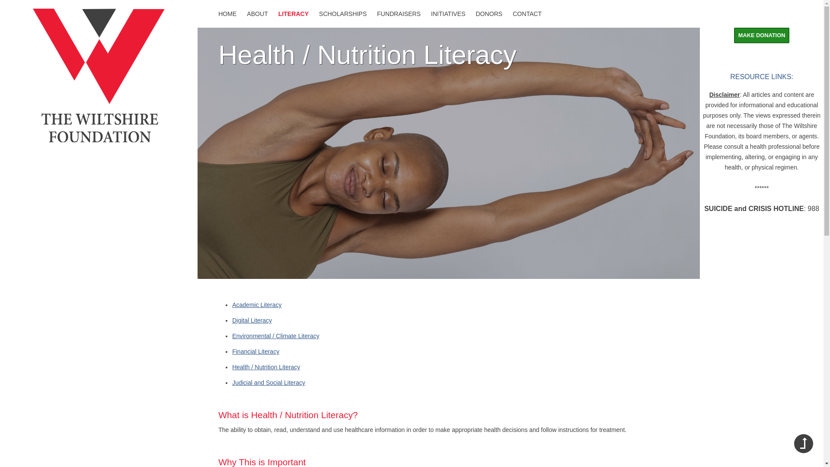 Image resolution: width=830 pixels, height=467 pixels. I want to click on SCHOLARSHIPS, so click(342, 13).